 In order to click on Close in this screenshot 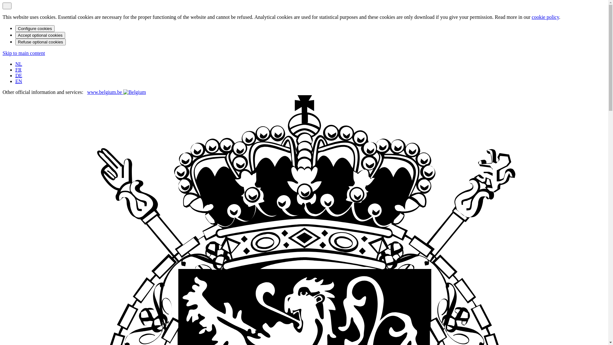, I will do `click(7, 6)`.